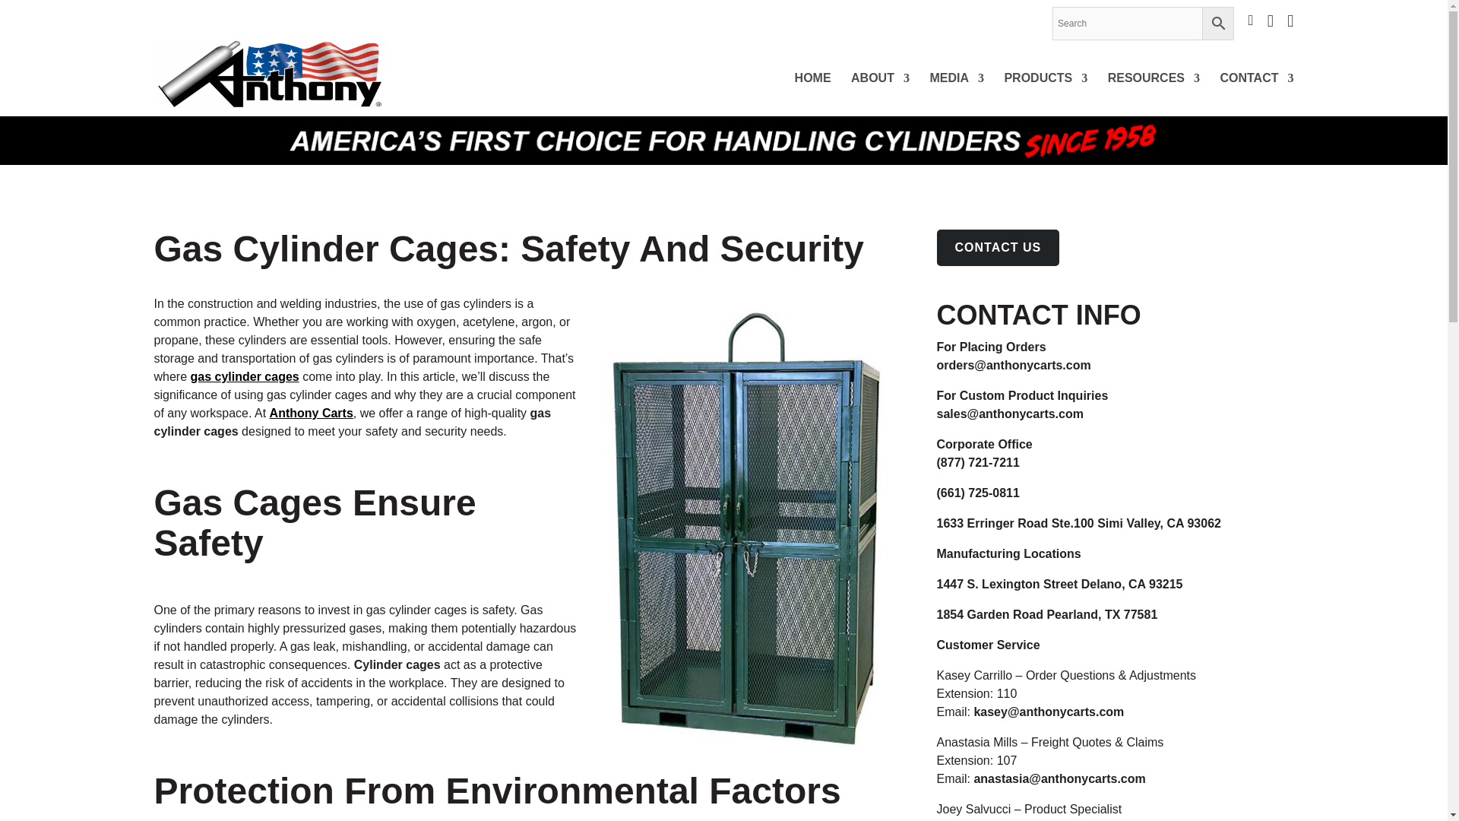 This screenshot has height=821, width=1459. I want to click on CONTACT, so click(1256, 93).